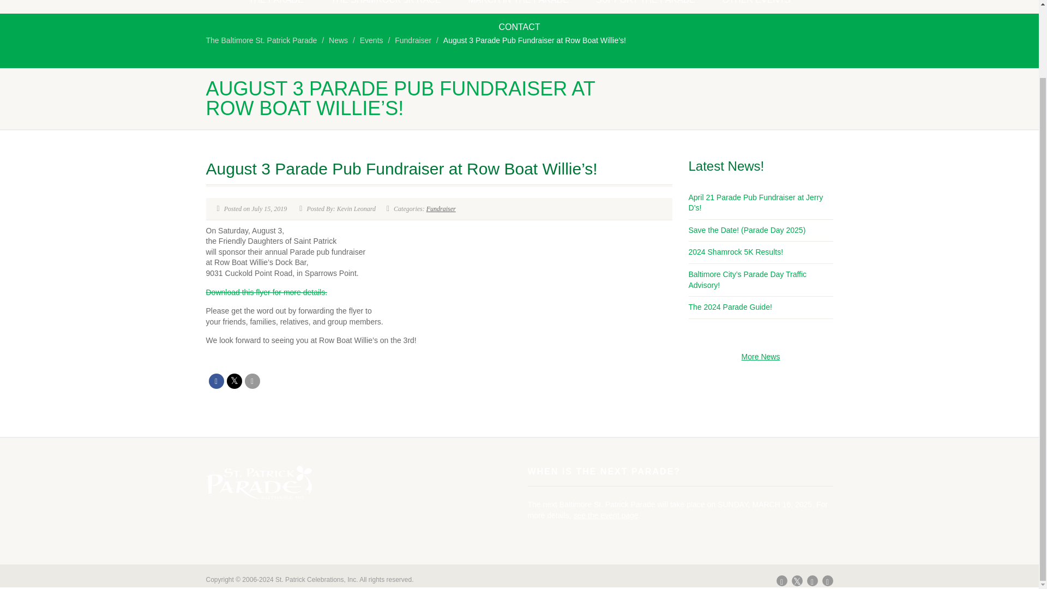 Image resolution: width=1047 pixels, height=589 pixels. I want to click on Go to News., so click(338, 40).